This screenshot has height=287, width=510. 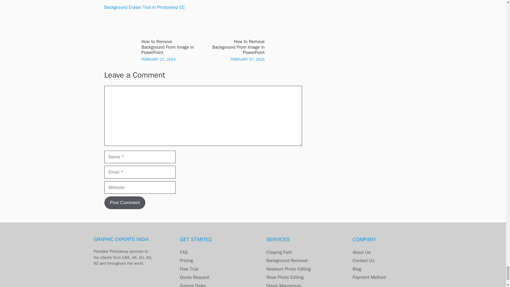 What do you see at coordinates (124, 202) in the screenshot?
I see `Post Comment` at bounding box center [124, 202].